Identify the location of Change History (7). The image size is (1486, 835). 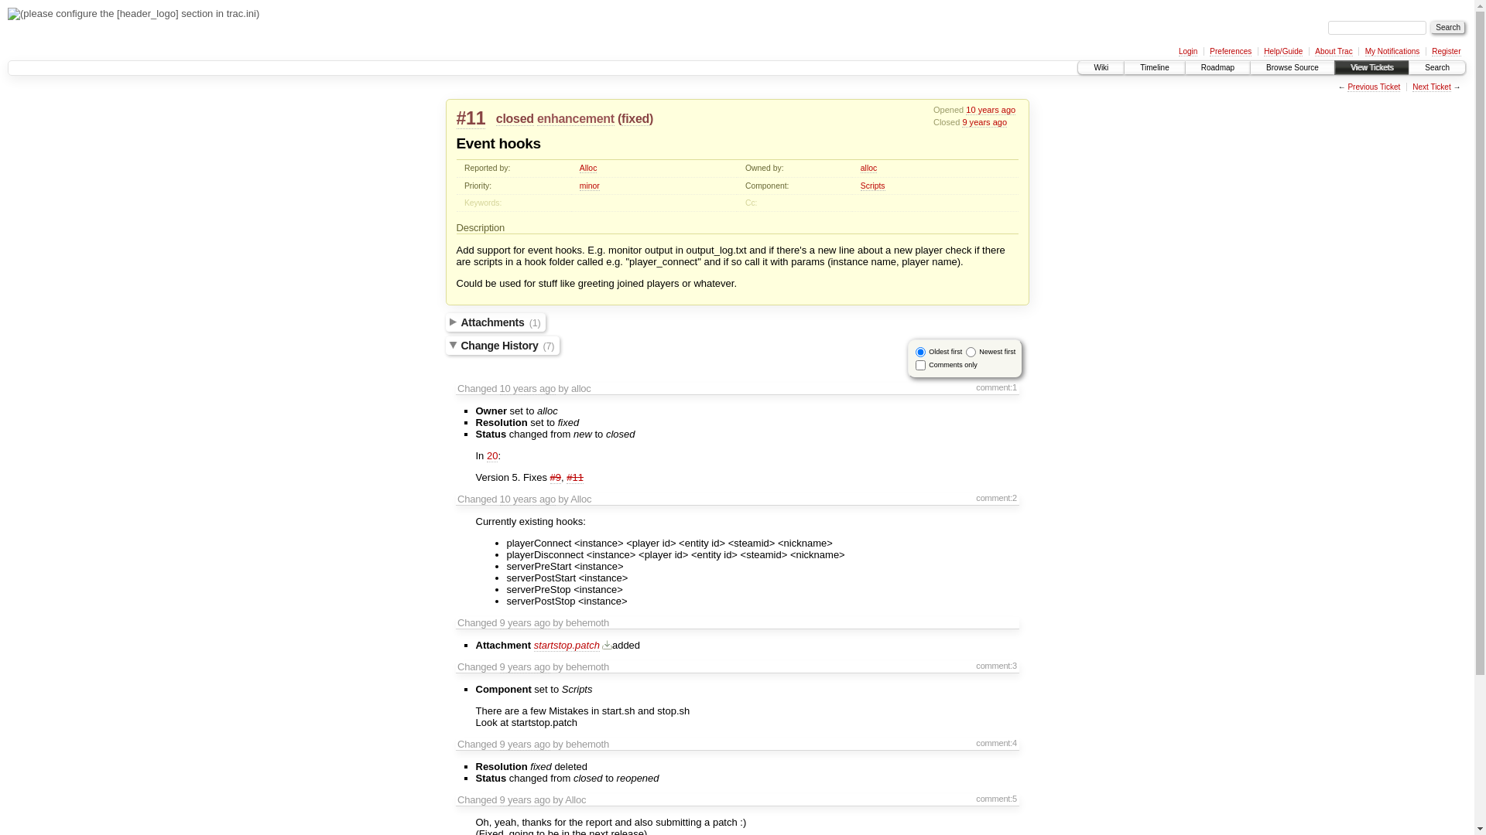
(503, 346).